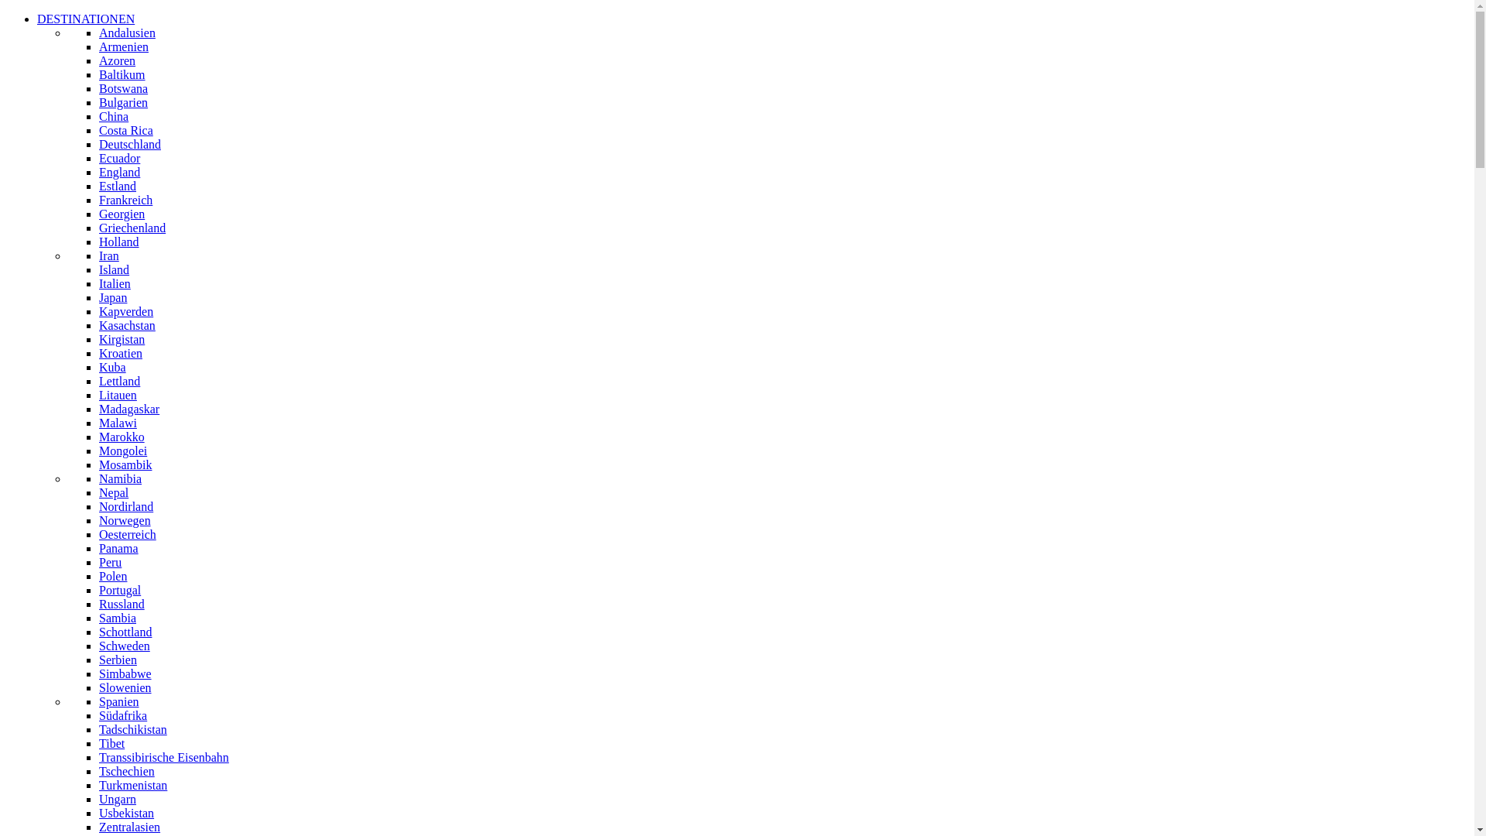 Image resolution: width=1486 pixels, height=836 pixels. I want to click on Japan, so click(113, 297).